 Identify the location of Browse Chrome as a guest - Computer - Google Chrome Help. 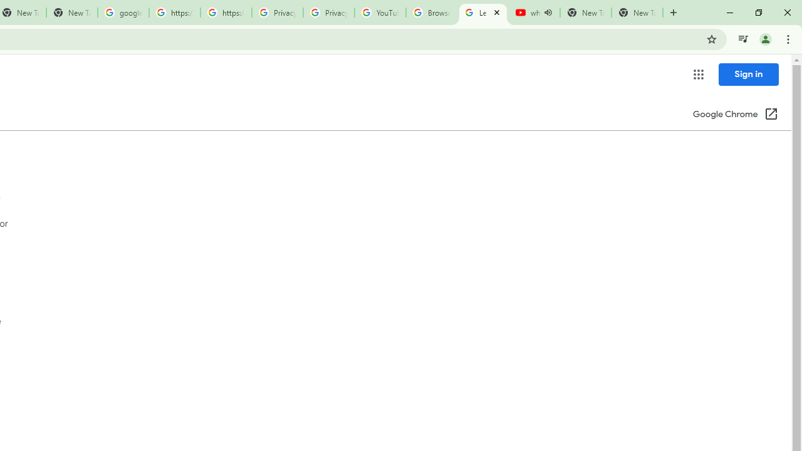
(431, 13).